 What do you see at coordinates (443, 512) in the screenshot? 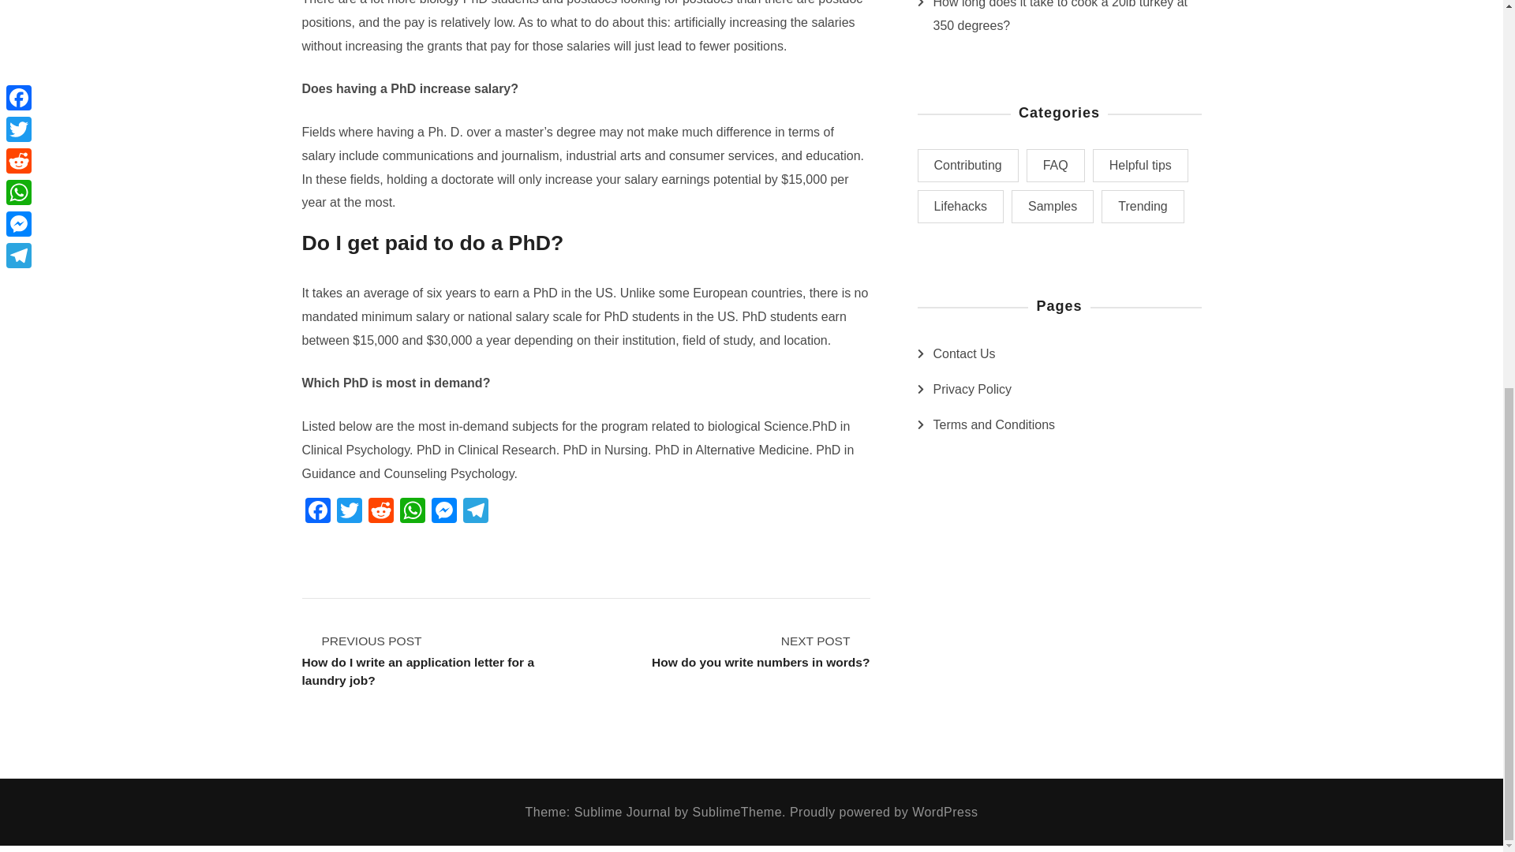
I see `Privacy Policy` at bounding box center [443, 512].